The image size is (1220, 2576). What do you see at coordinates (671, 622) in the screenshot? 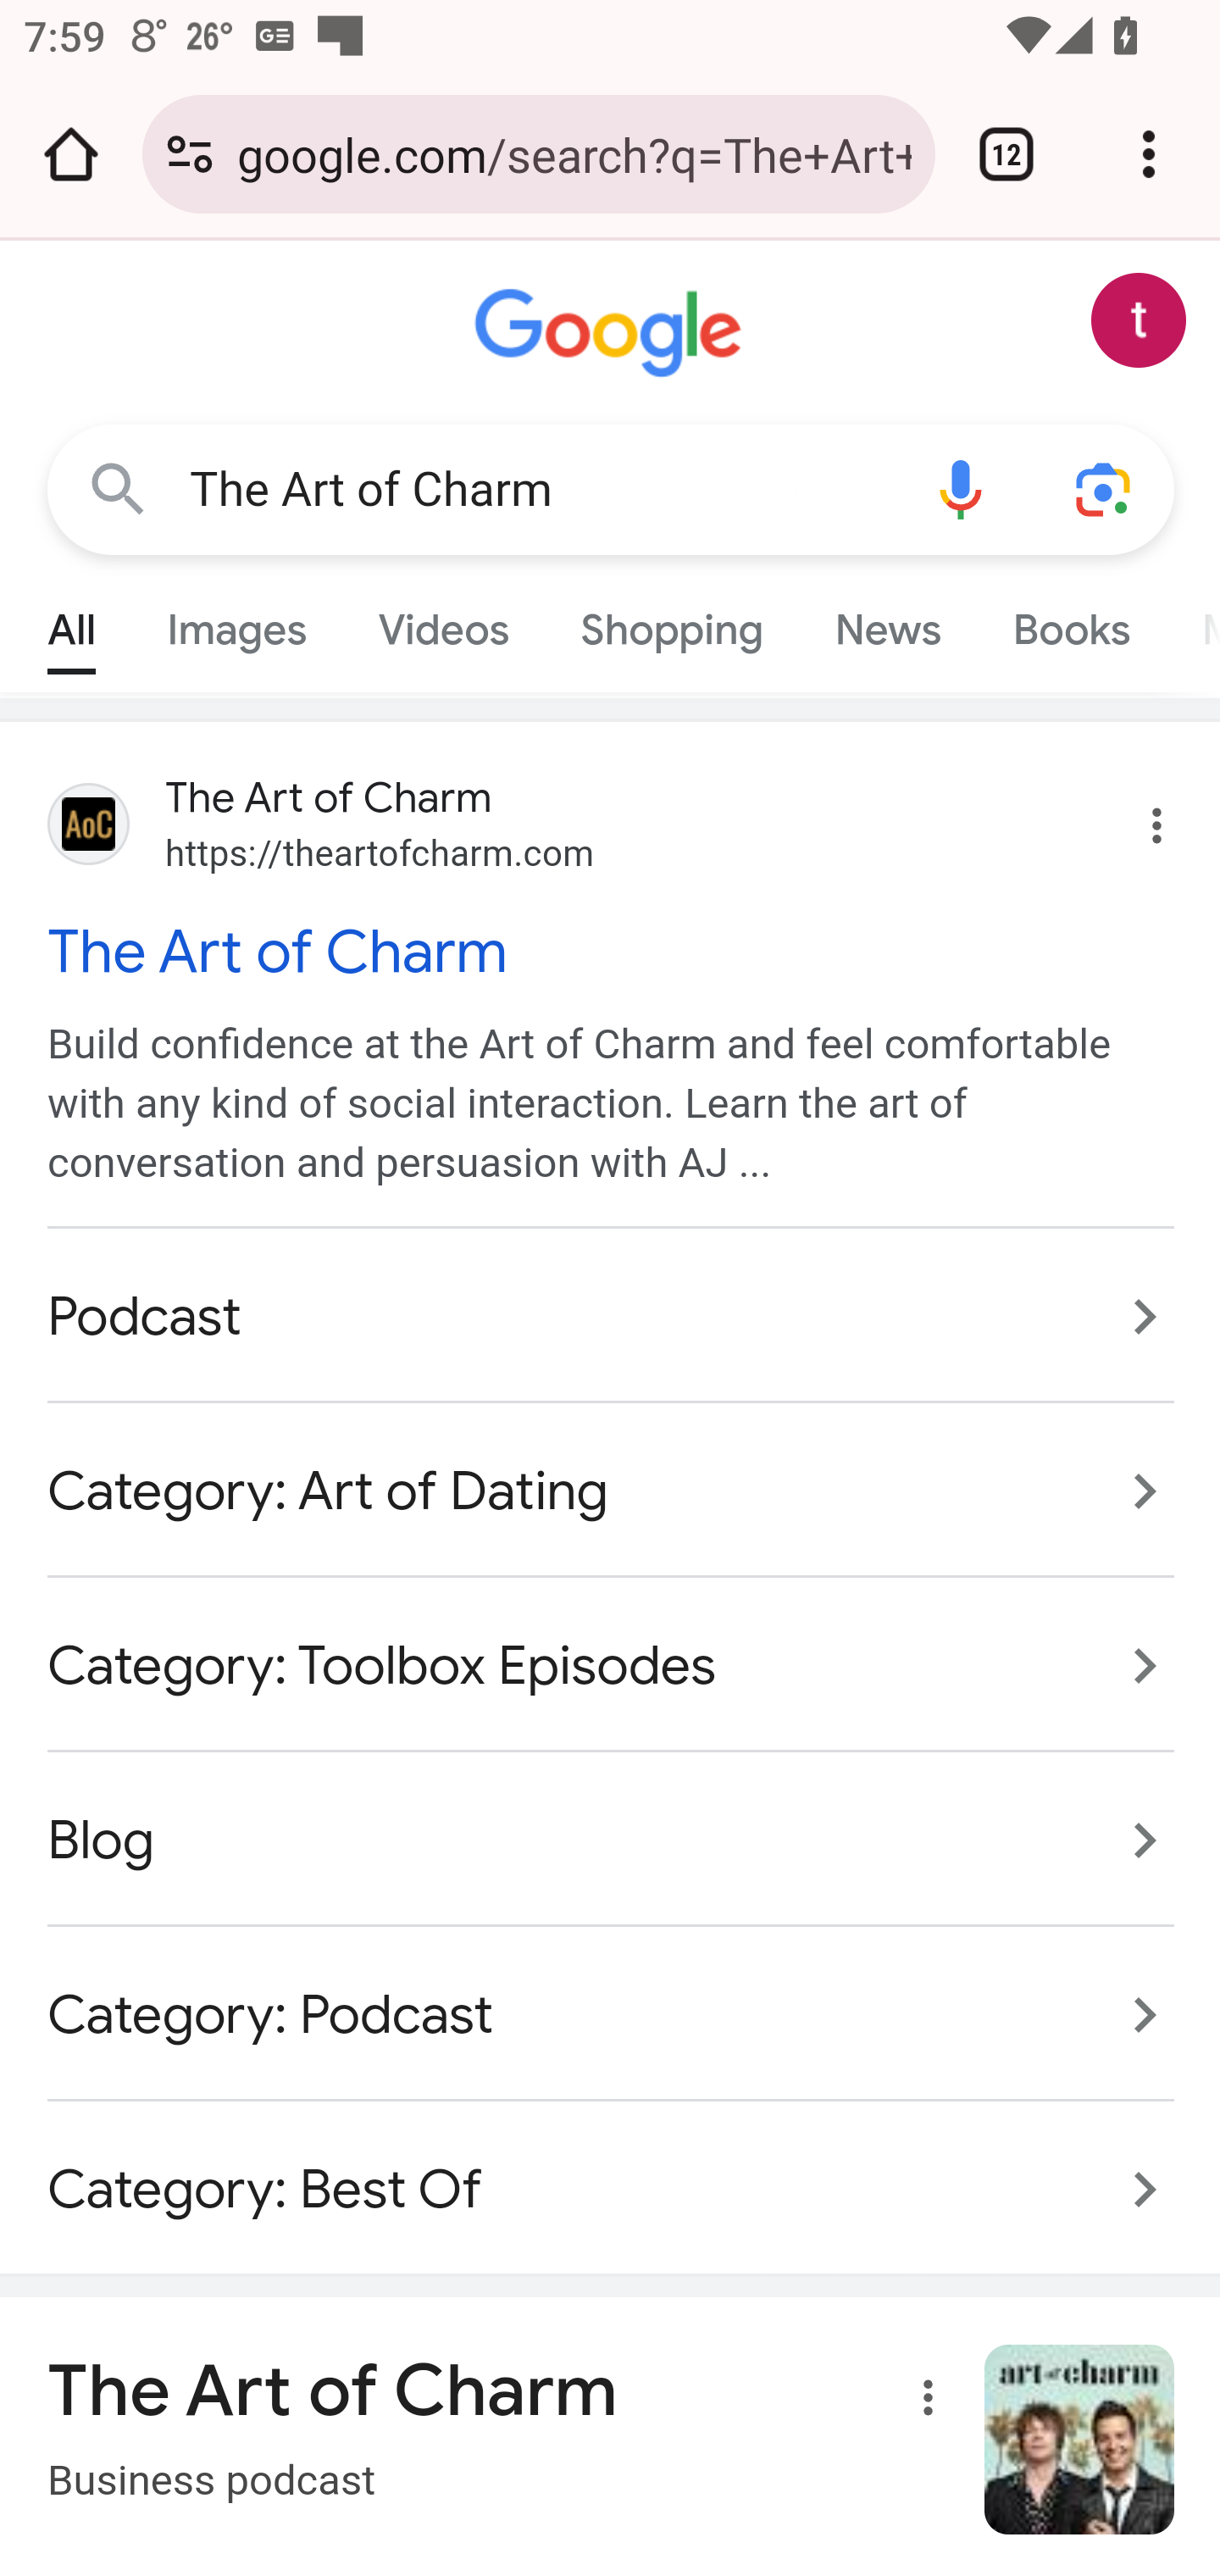
I see `Shopping` at bounding box center [671, 622].